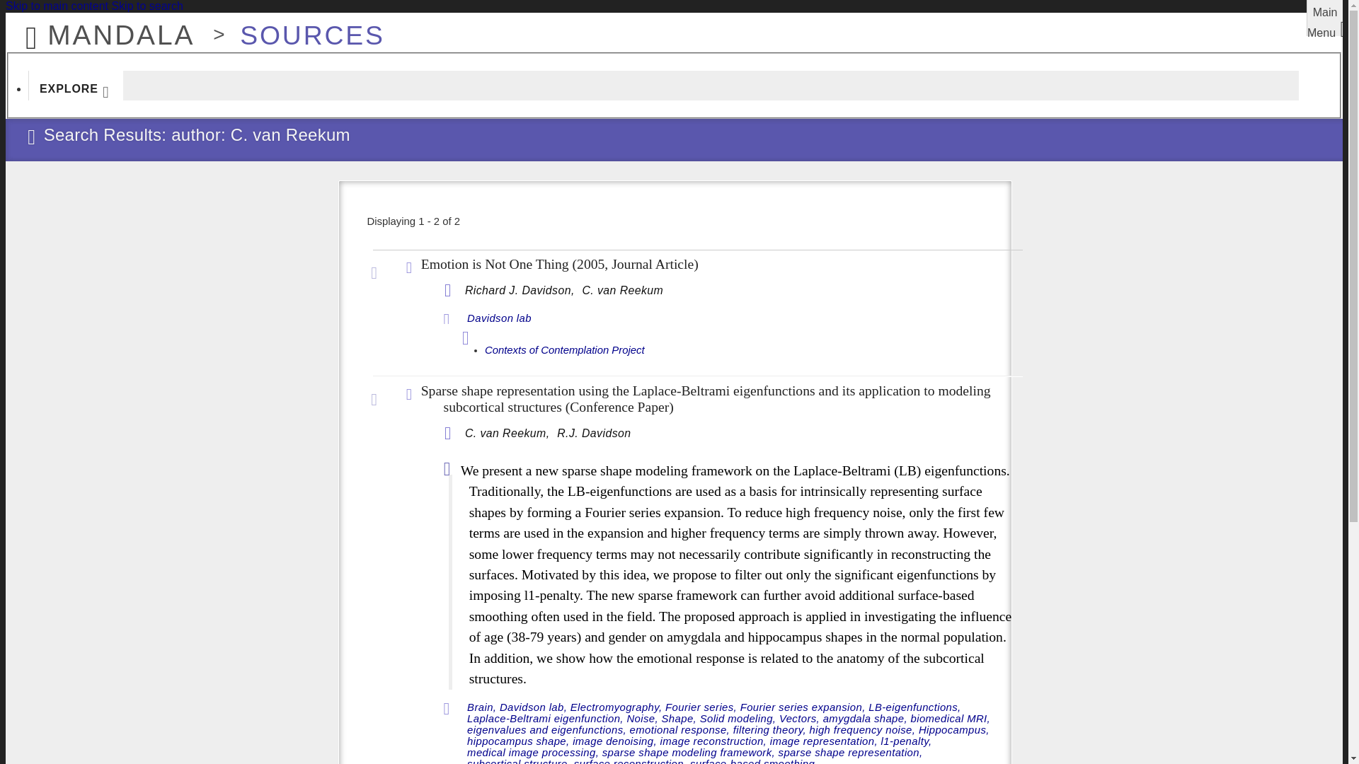  Describe the element at coordinates (304, 28) in the screenshot. I see `SOURCES` at that location.